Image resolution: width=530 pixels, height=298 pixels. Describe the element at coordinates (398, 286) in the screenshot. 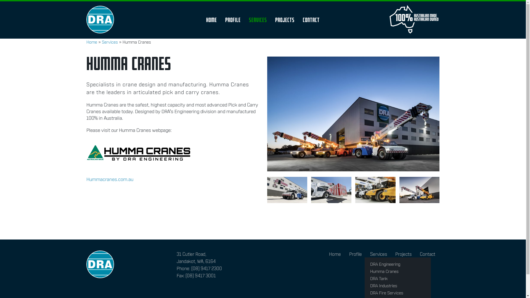

I see `DRA Industries` at that location.